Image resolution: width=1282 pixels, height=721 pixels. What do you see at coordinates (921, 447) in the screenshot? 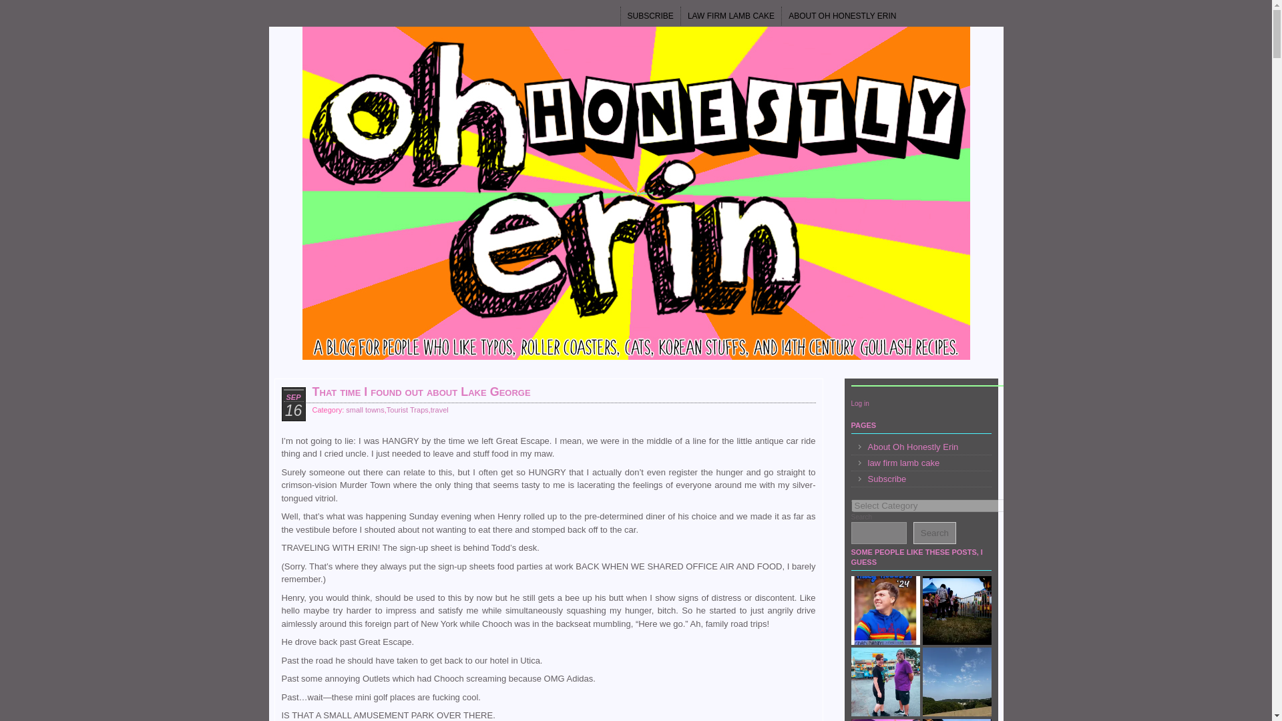
I see `About Oh Honestly Erin` at bounding box center [921, 447].